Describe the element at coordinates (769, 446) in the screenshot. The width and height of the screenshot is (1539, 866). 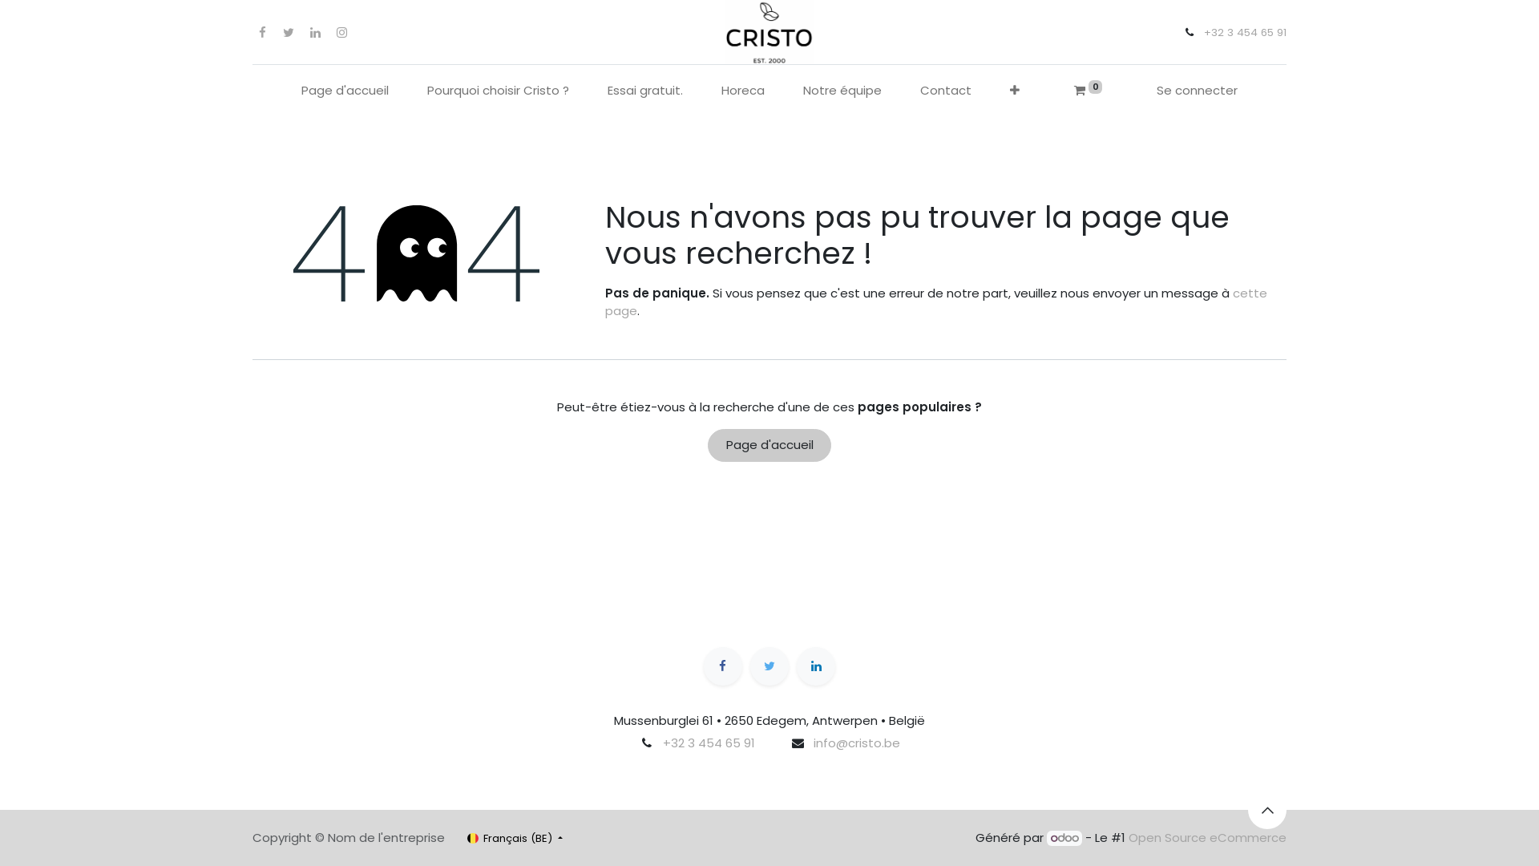
I see `Page d'accueil` at that location.